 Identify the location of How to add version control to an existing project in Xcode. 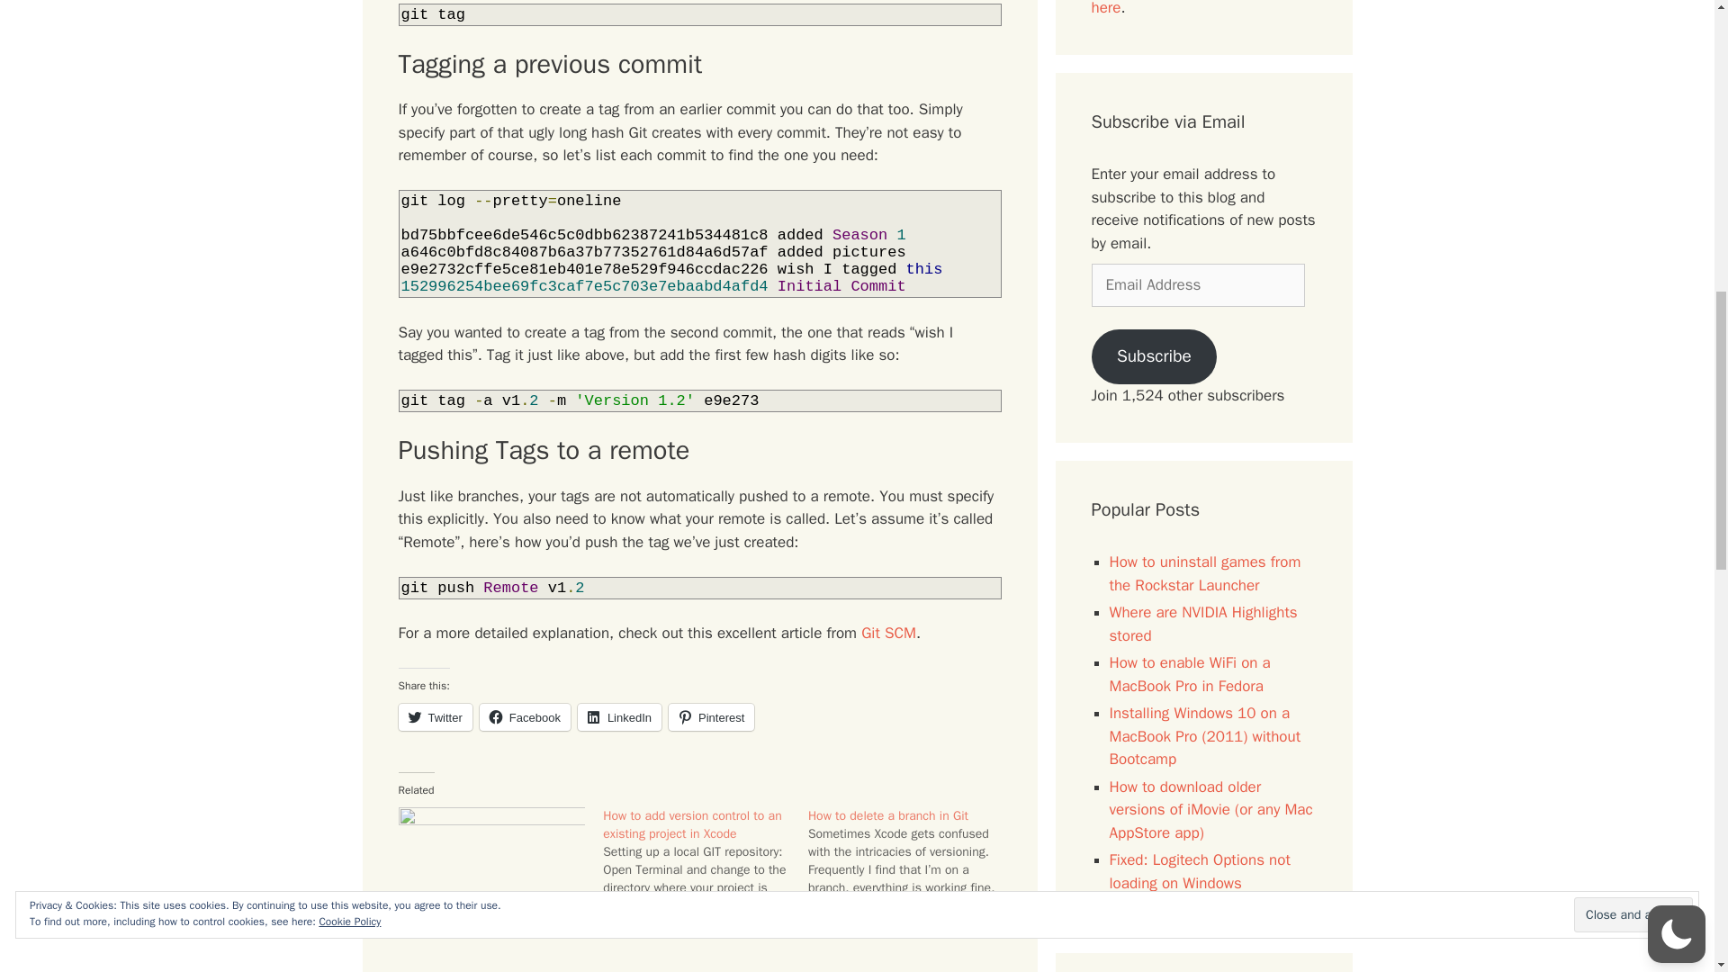
(706, 869).